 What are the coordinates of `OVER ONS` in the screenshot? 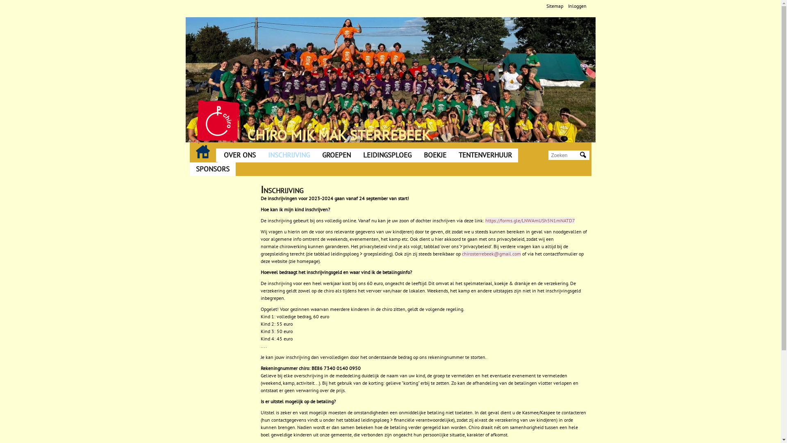 It's located at (239, 155).